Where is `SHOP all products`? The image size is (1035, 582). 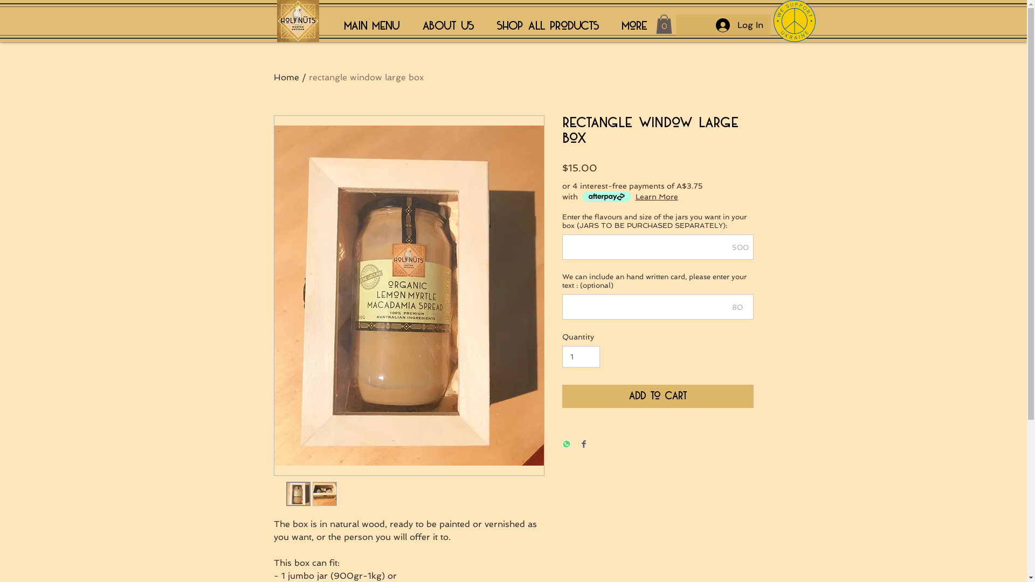 SHOP all products is located at coordinates (548, 26).